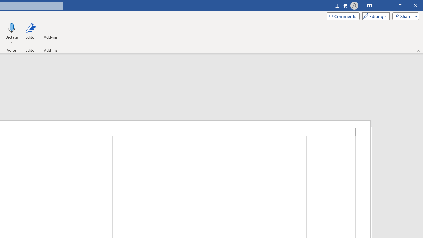  I want to click on Restore Down, so click(400, 5).